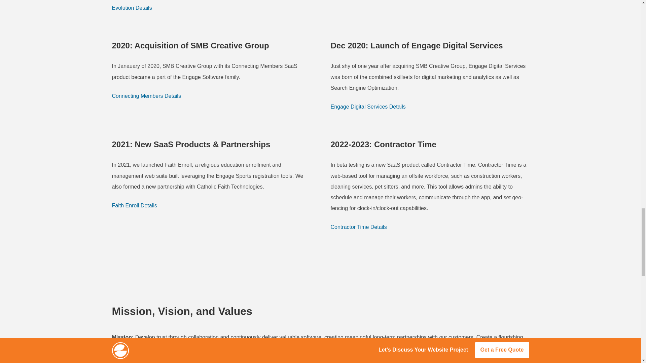 Image resolution: width=646 pixels, height=363 pixels. Describe the element at coordinates (146, 96) in the screenshot. I see `Connecting Members Details` at that location.